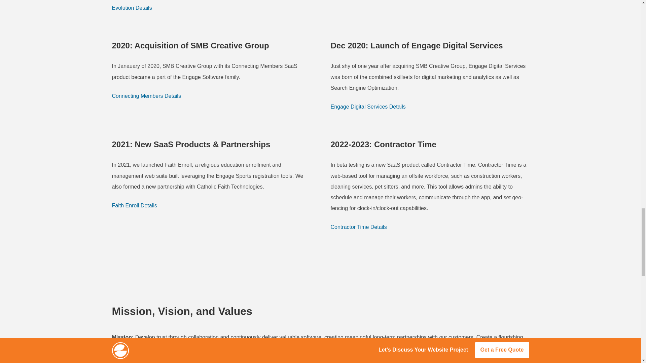 Image resolution: width=646 pixels, height=363 pixels. Describe the element at coordinates (146, 96) in the screenshot. I see `Connecting Members Details` at that location.